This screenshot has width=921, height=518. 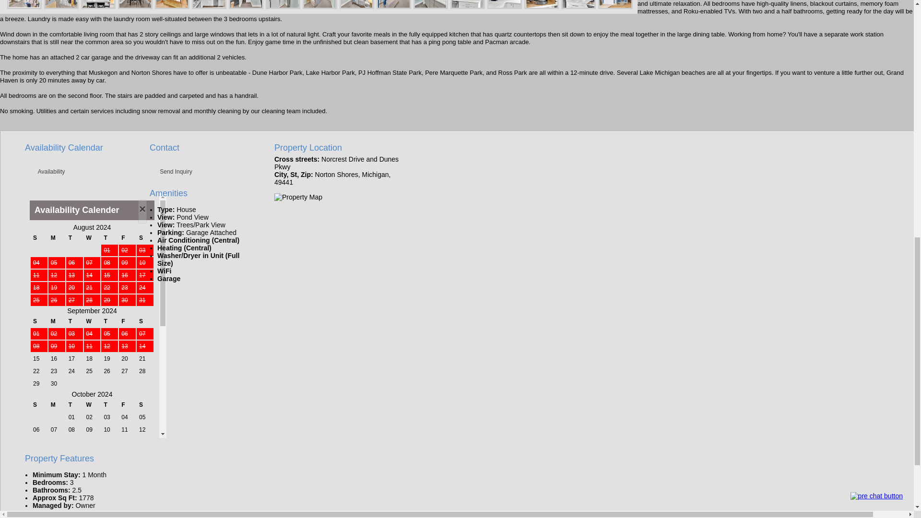 What do you see at coordinates (109, 250) in the screenshot?
I see `Thursday, August  1, 2024` at bounding box center [109, 250].